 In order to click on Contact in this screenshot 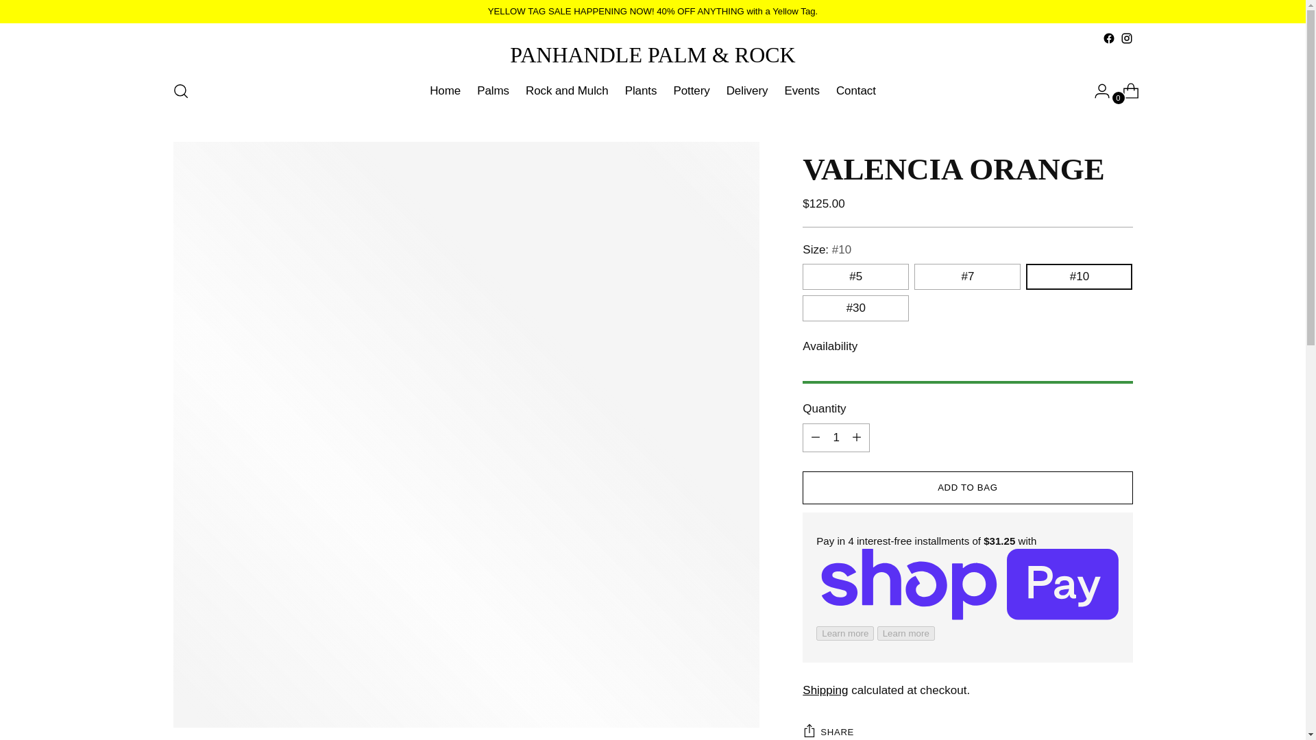, I will do `click(855, 91)`.